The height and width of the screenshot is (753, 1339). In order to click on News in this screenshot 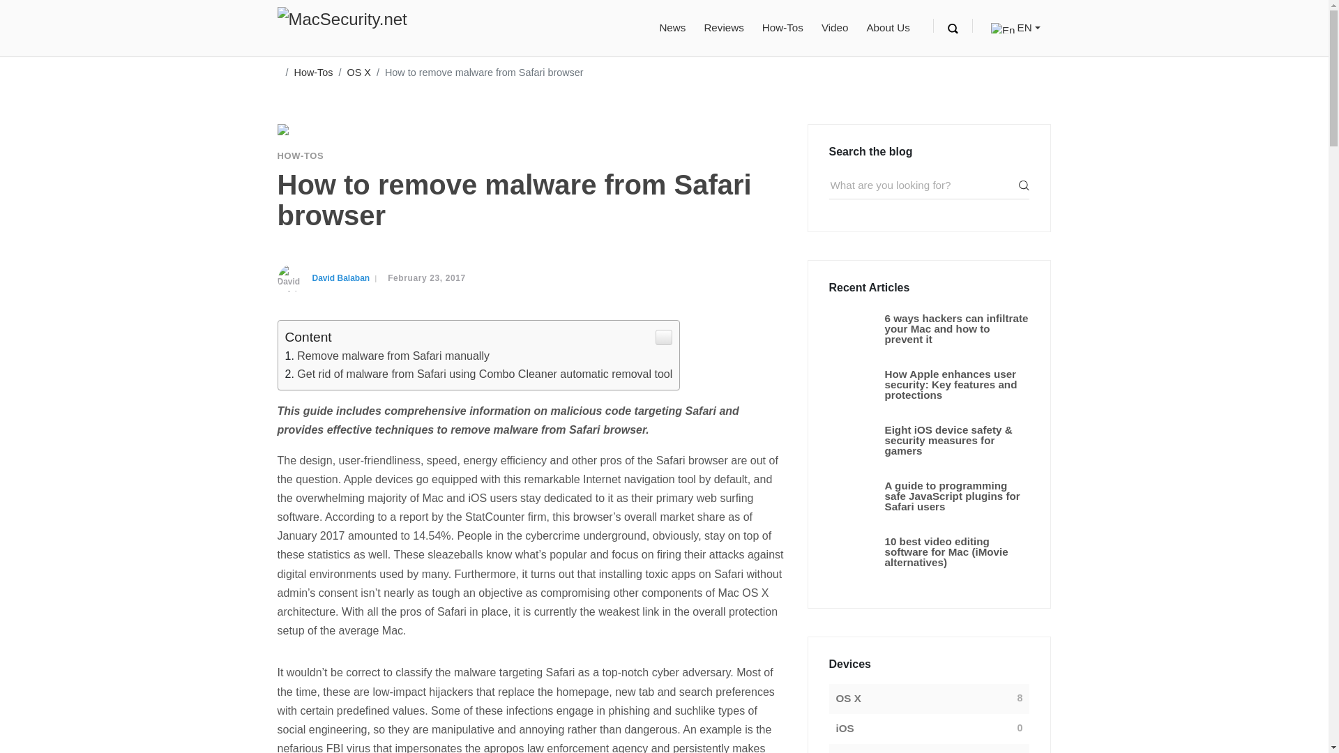, I will do `click(672, 28)`.